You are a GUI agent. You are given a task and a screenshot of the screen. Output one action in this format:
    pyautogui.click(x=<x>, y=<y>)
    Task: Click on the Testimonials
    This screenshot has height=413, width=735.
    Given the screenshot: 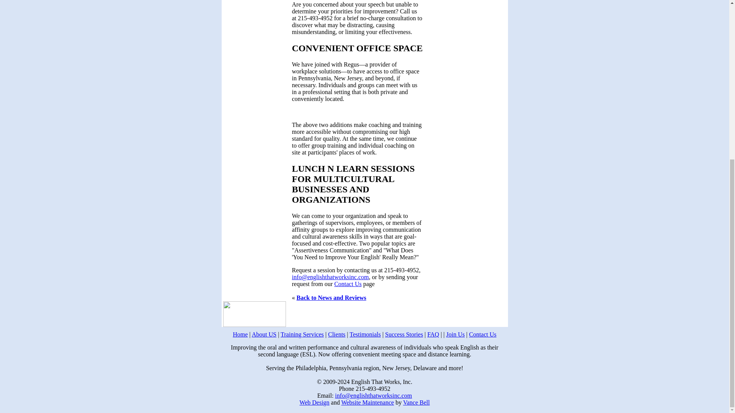 What is the action you would take?
    pyautogui.click(x=365, y=334)
    